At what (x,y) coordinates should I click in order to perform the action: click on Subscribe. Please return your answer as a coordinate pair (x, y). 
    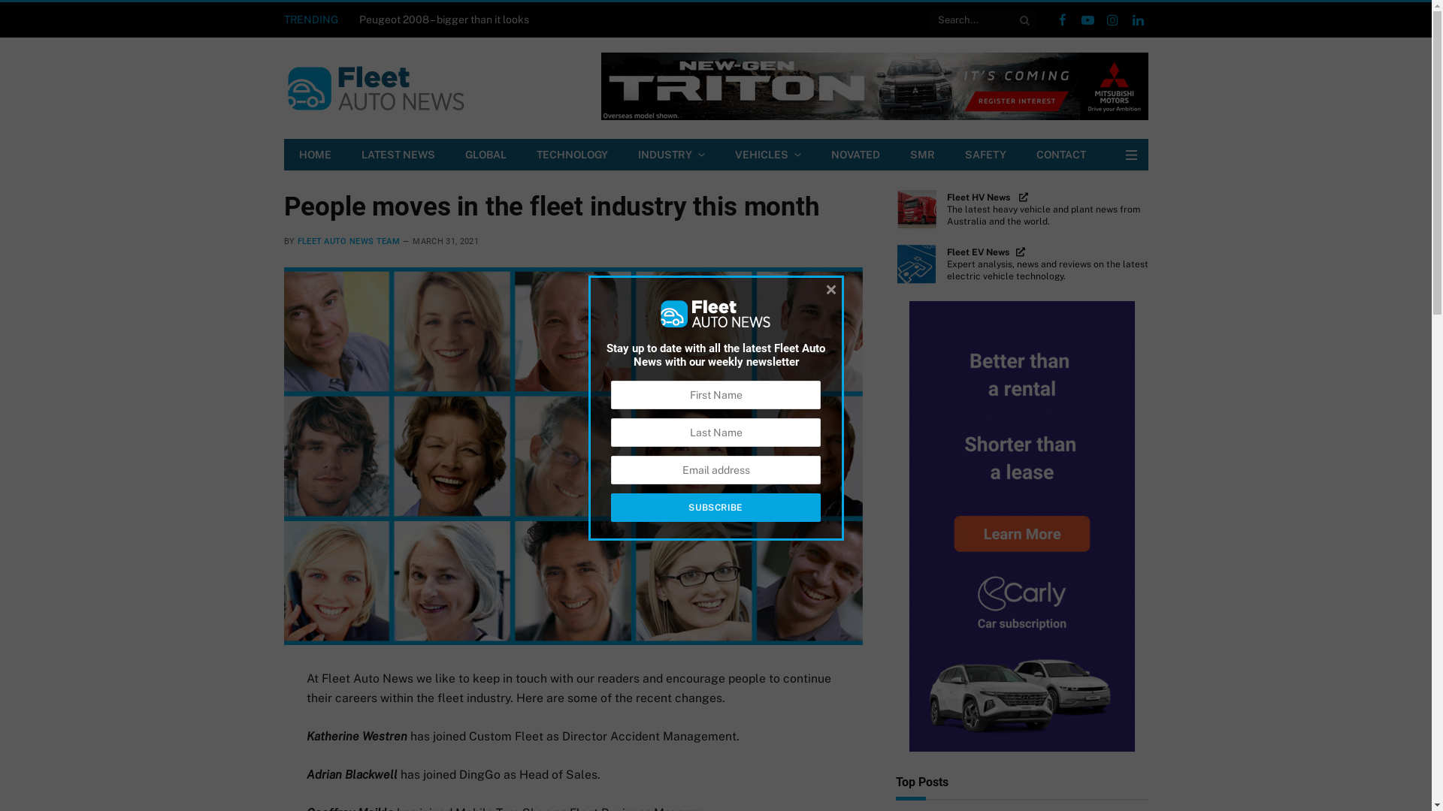
    Looking at the image, I should click on (715, 508).